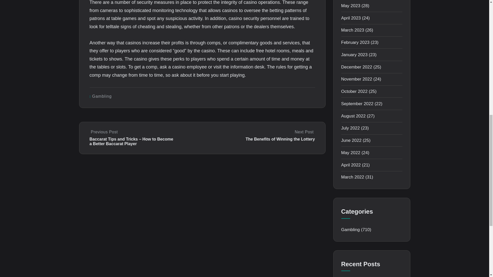  What do you see at coordinates (356, 79) in the screenshot?
I see `November 2022` at bounding box center [356, 79].